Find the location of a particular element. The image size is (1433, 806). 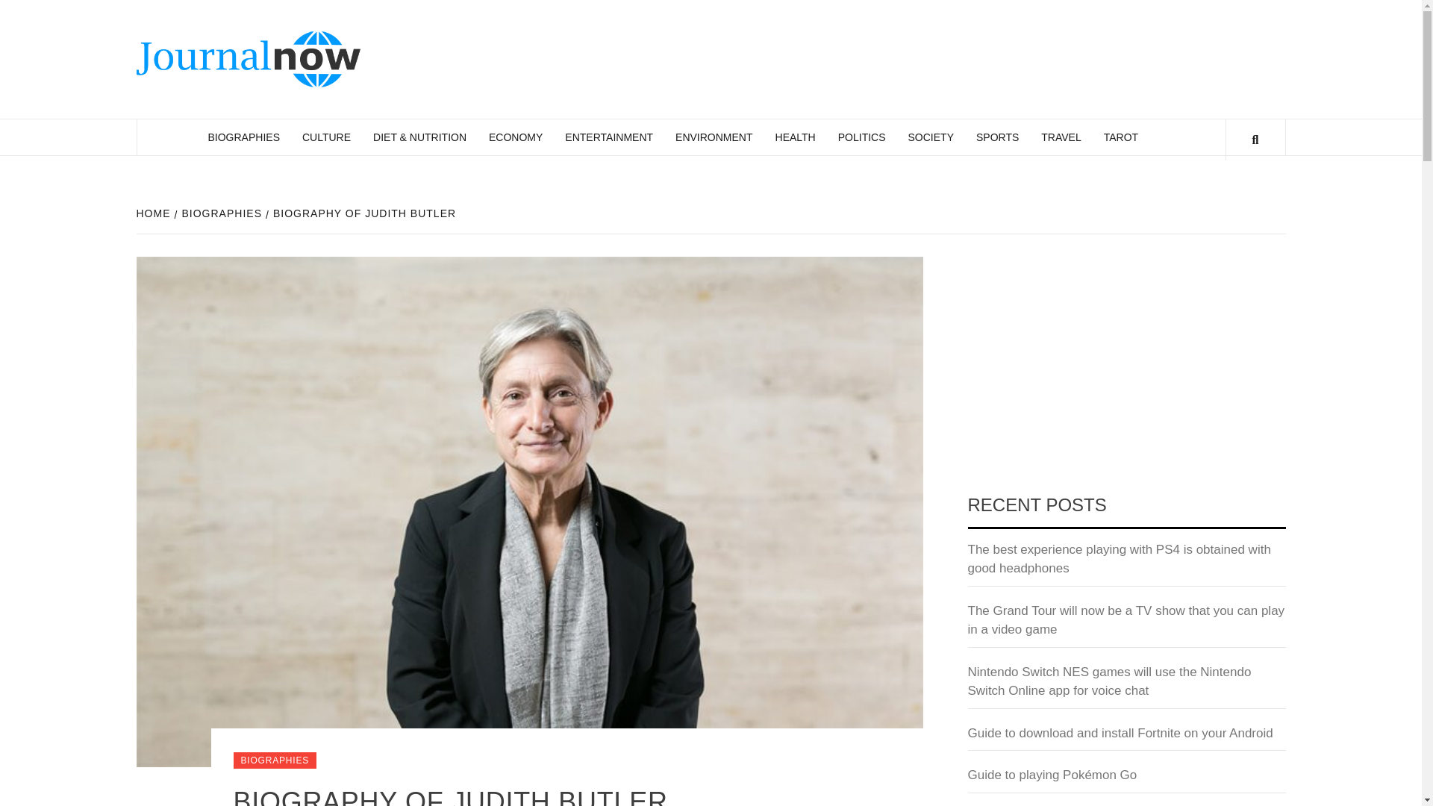

Guide to download and install Fortnite on your Android is located at coordinates (1126, 737).